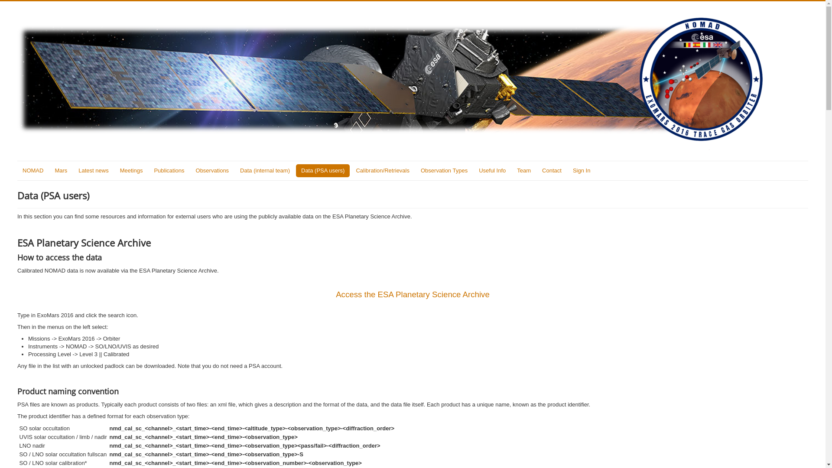 Image resolution: width=832 pixels, height=468 pixels. What do you see at coordinates (169, 171) in the screenshot?
I see `Publications` at bounding box center [169, 171].